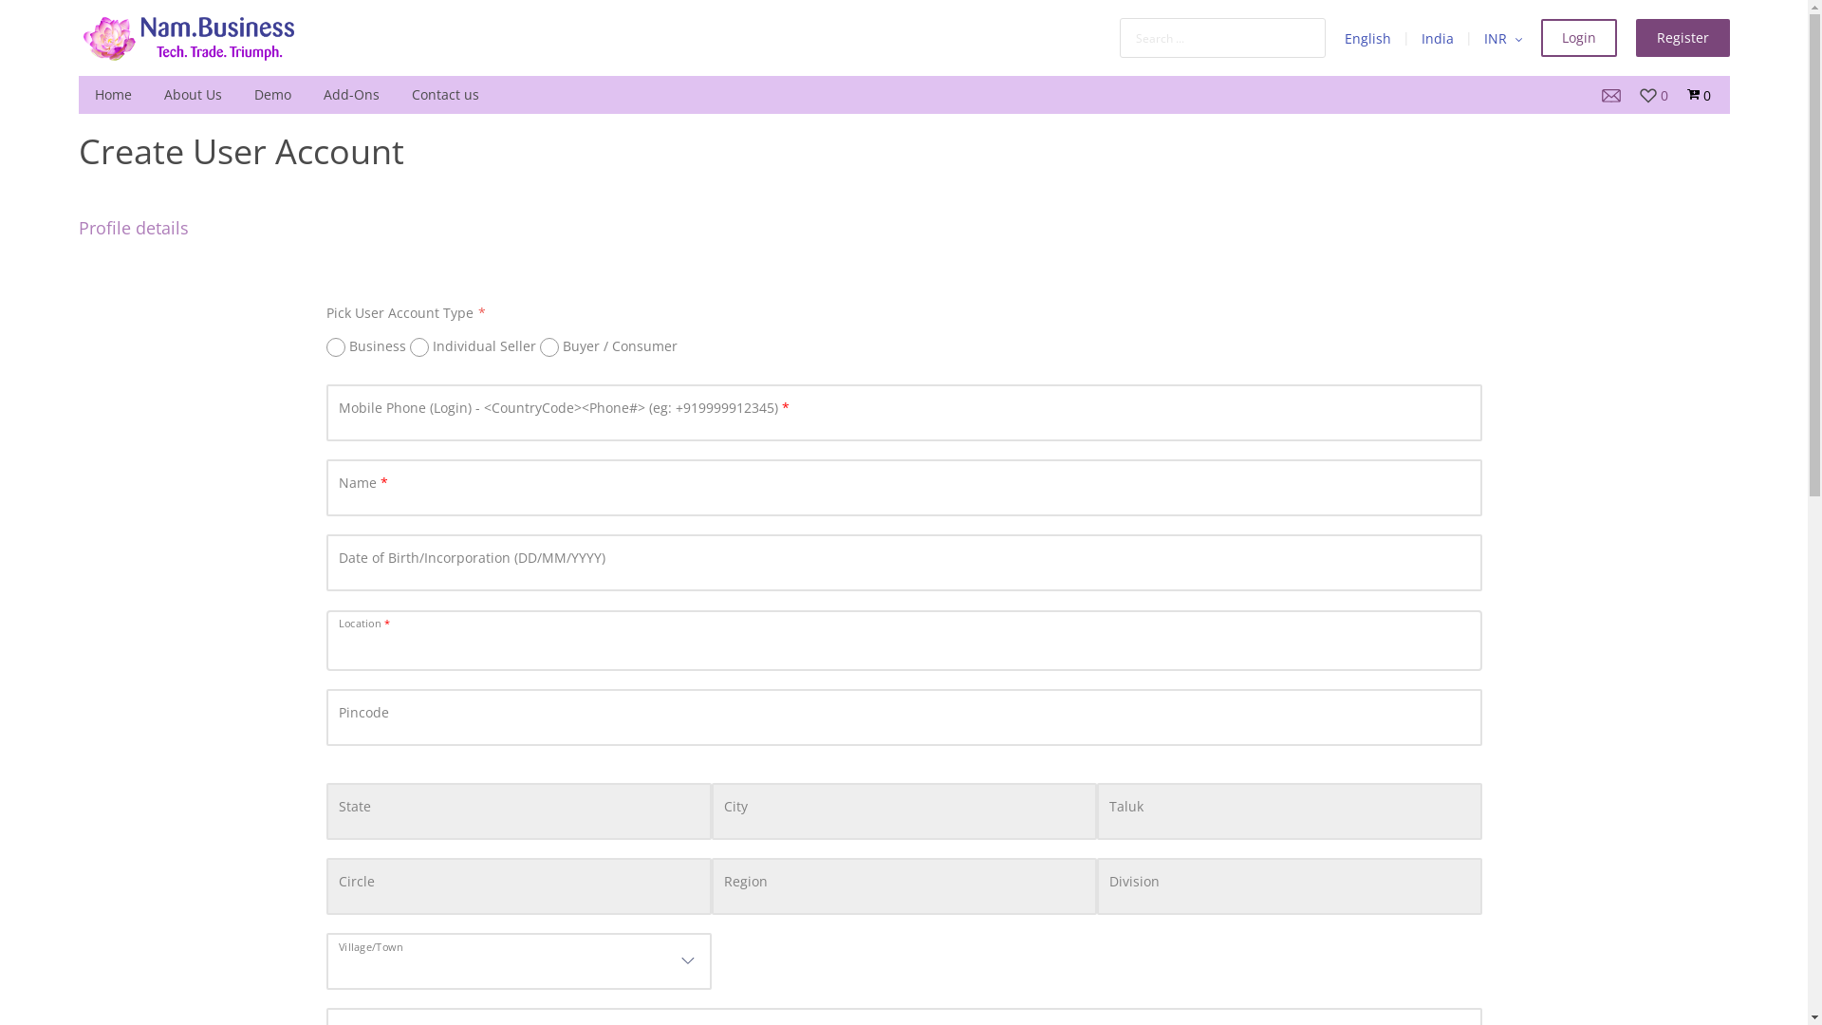  Describe the element at coordinates (133, 228) in the screenshot. I see `Profile details` at that location.